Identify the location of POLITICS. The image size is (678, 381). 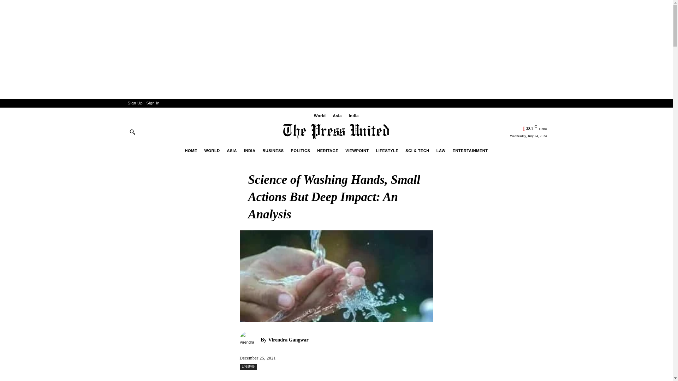
(301, 150).